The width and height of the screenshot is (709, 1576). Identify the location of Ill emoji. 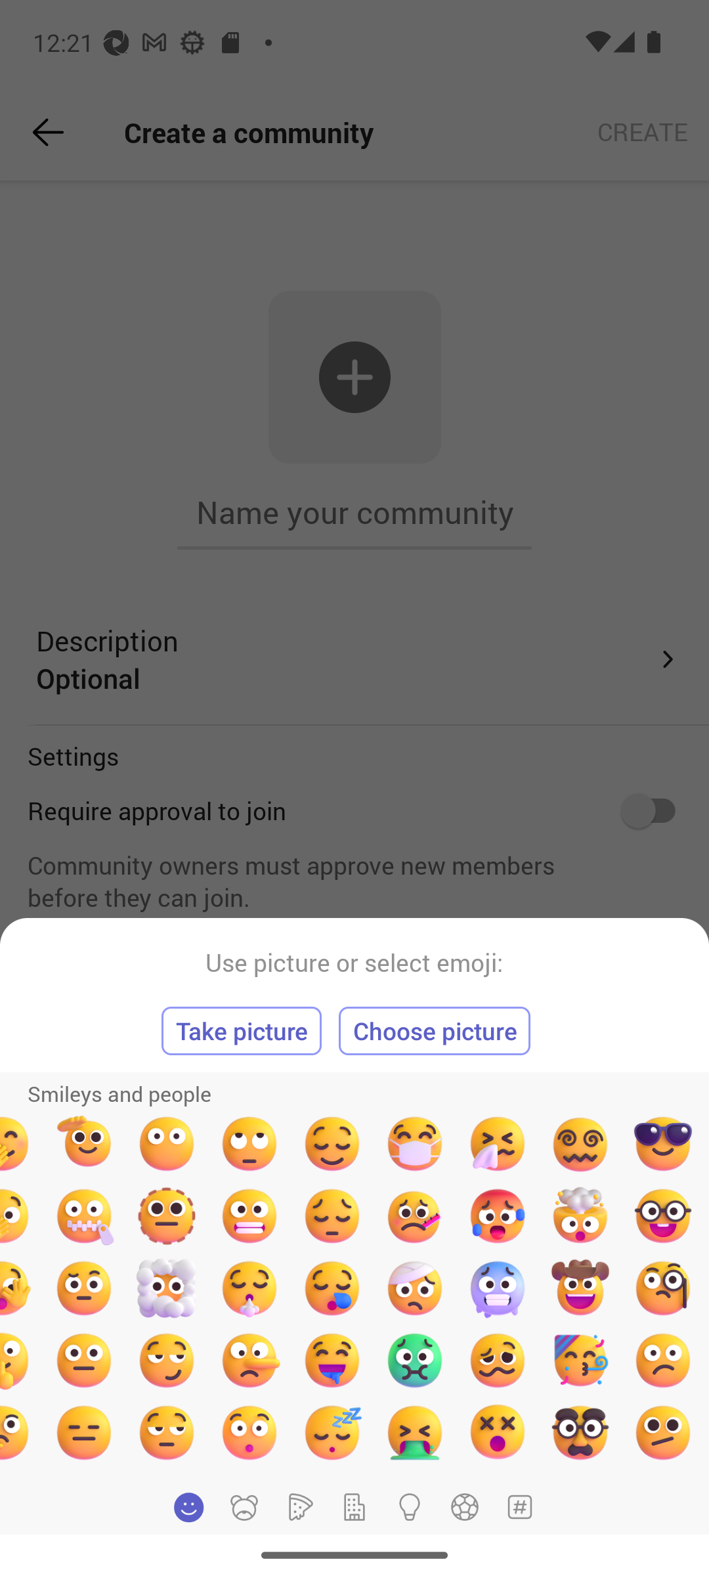
(414, 1216).